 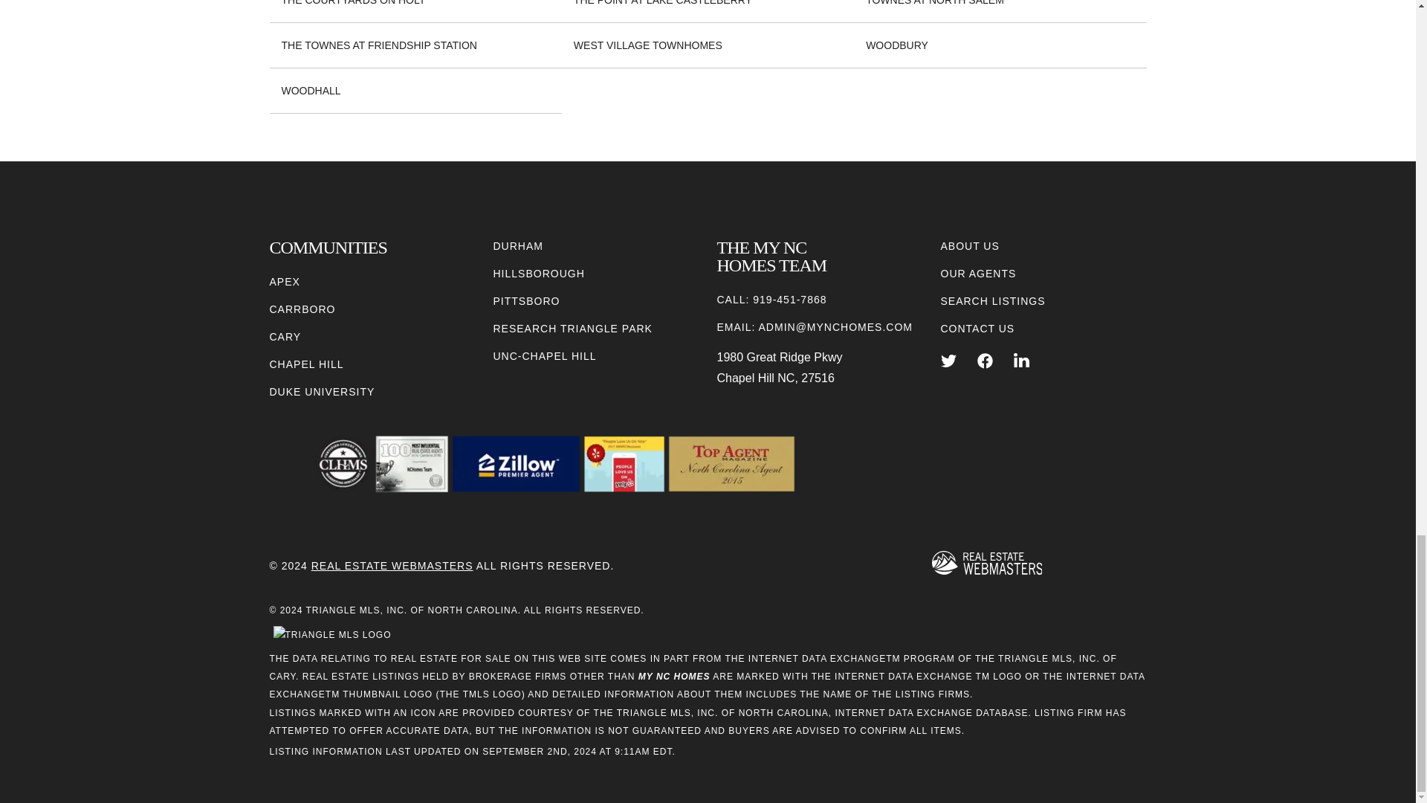 I want to click on LINKEDIN, so click(x=1021, y=361).